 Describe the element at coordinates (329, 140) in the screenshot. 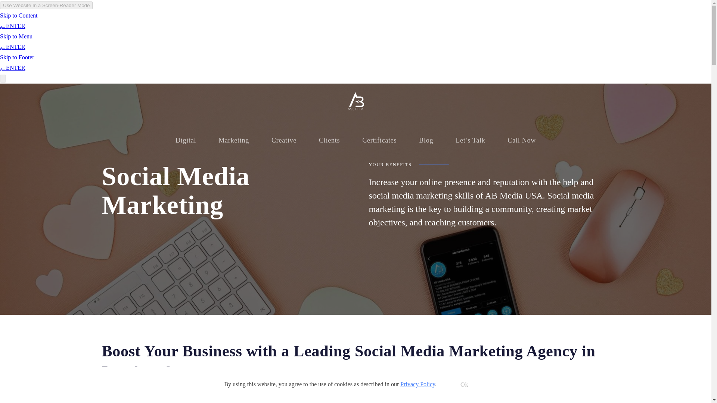

I see `Clients` at that location.